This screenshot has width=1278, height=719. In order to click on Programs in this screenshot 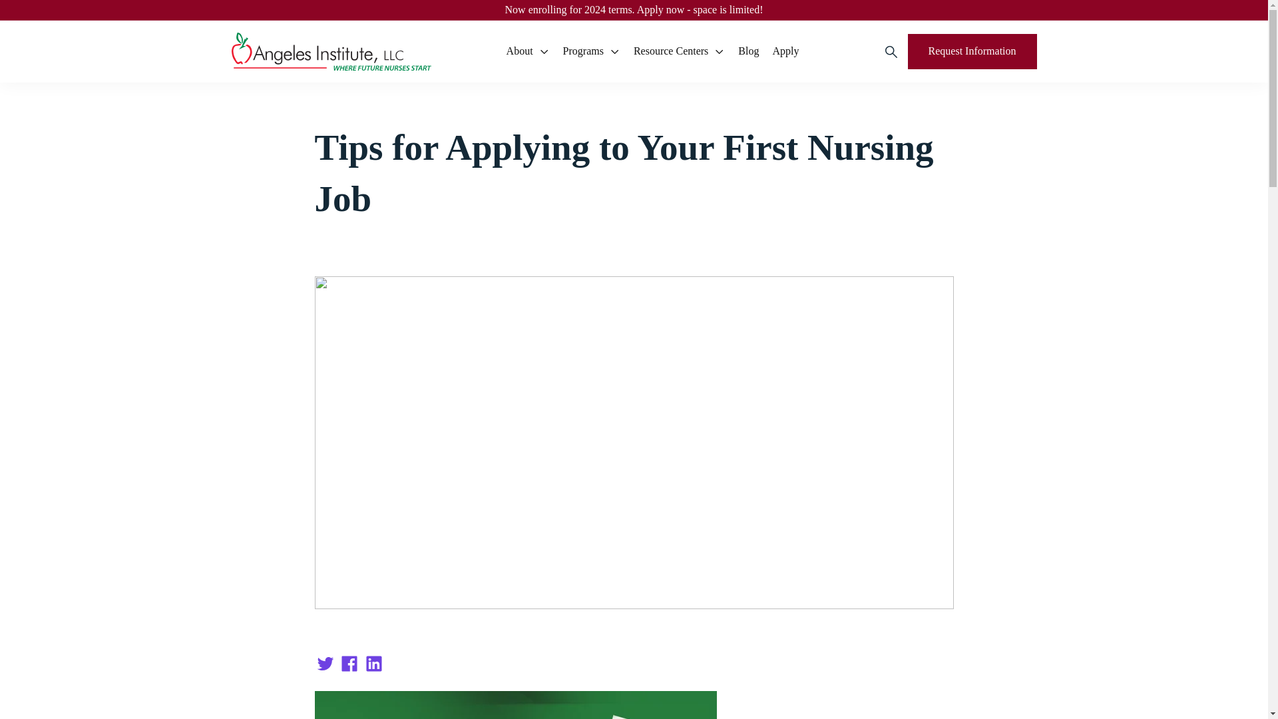, I will do `click(591, 51)`.